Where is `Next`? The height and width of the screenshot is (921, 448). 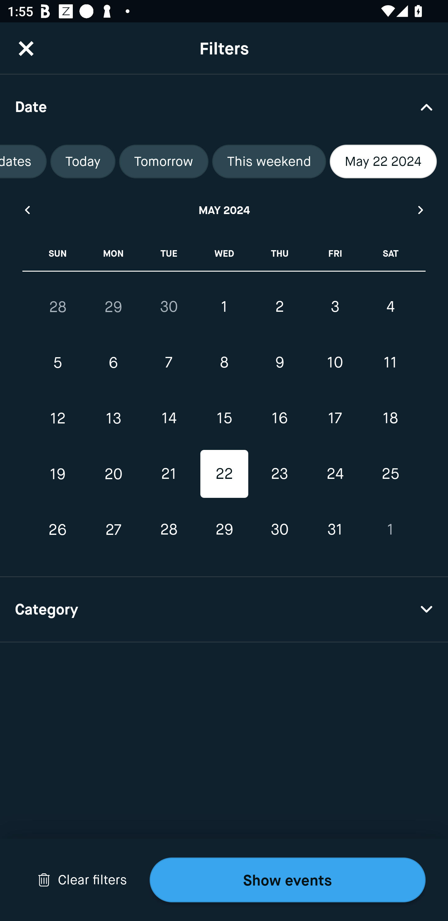
Next is located at coordinates (421, 210).